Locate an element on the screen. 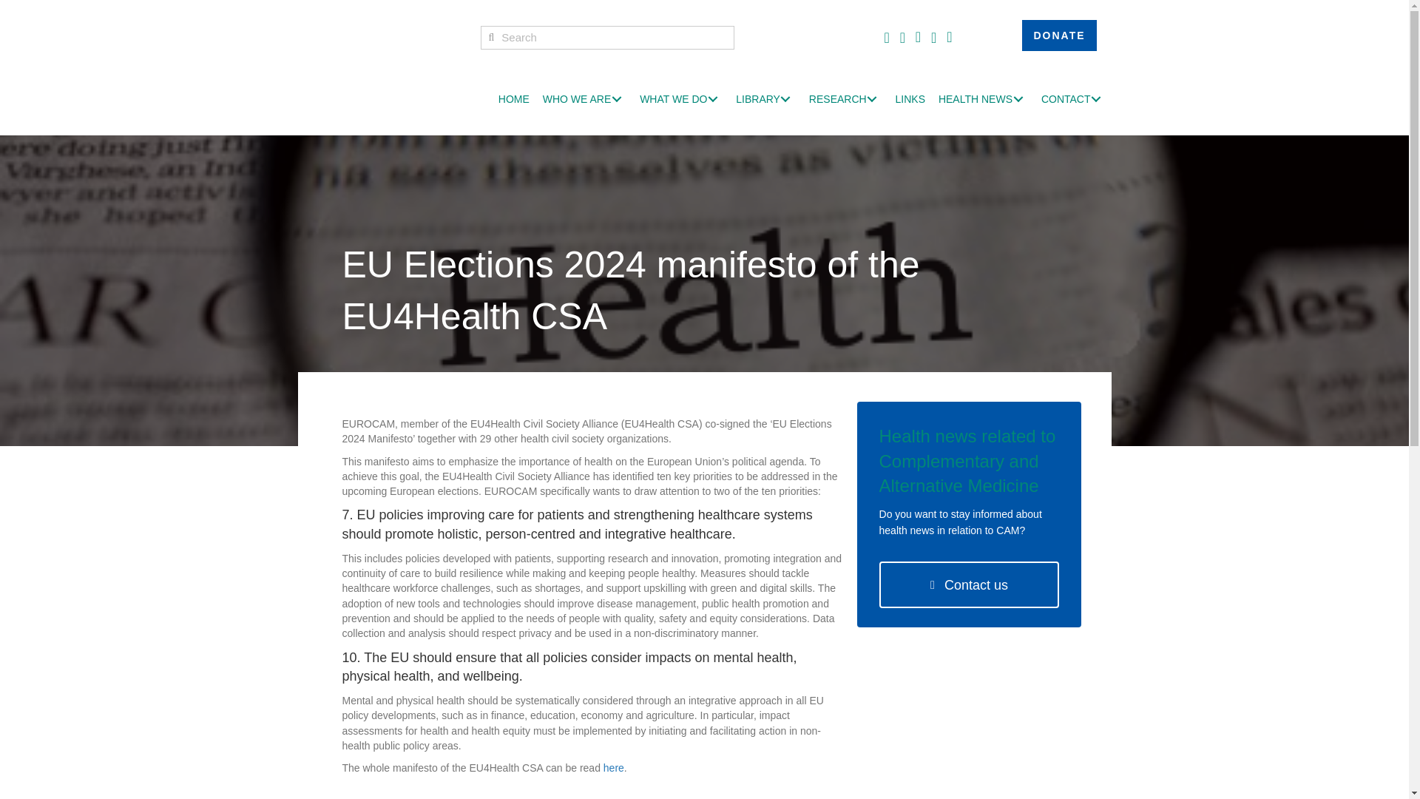 This screenshot has width=1420, height=799. Page 3 is located at coordinates (592, 701).